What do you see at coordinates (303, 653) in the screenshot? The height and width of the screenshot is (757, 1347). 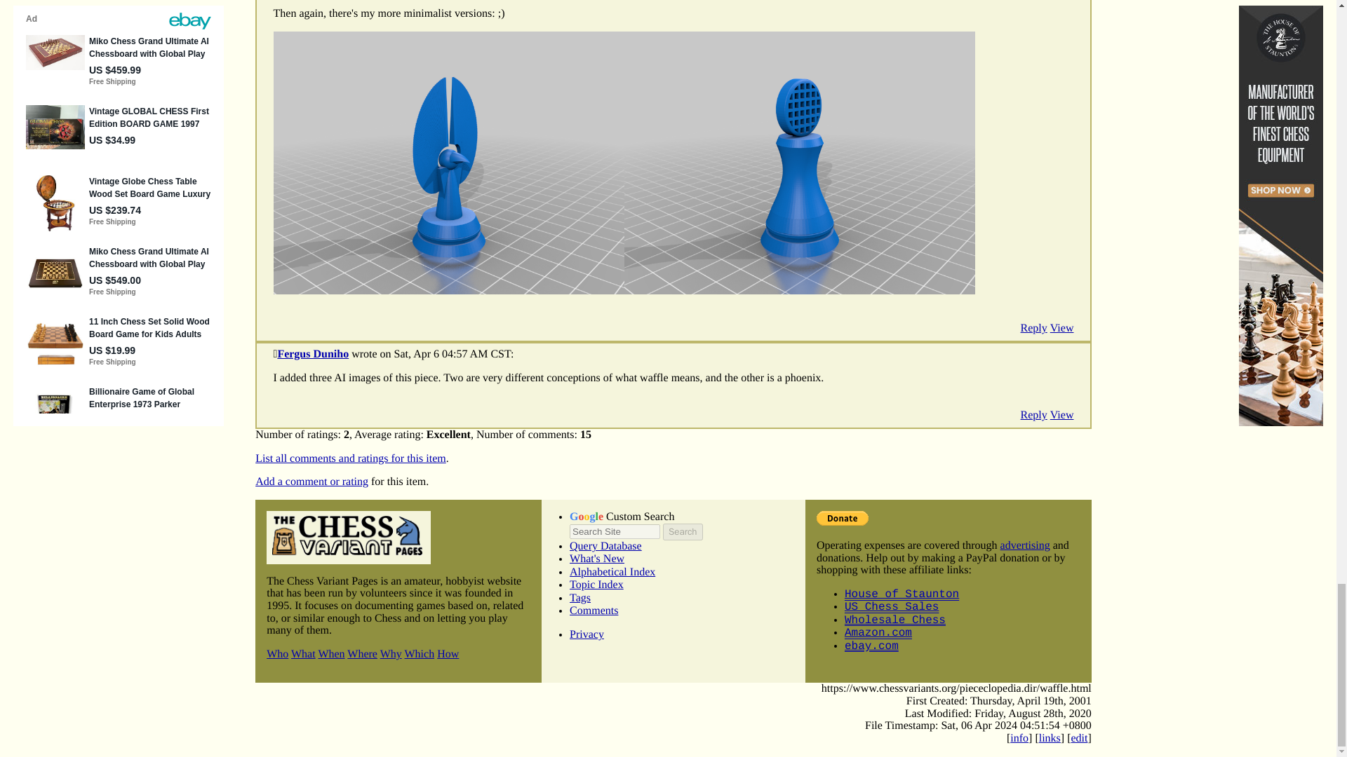 I see `What is a Chess Variant?` at bounding box center [303, 653].